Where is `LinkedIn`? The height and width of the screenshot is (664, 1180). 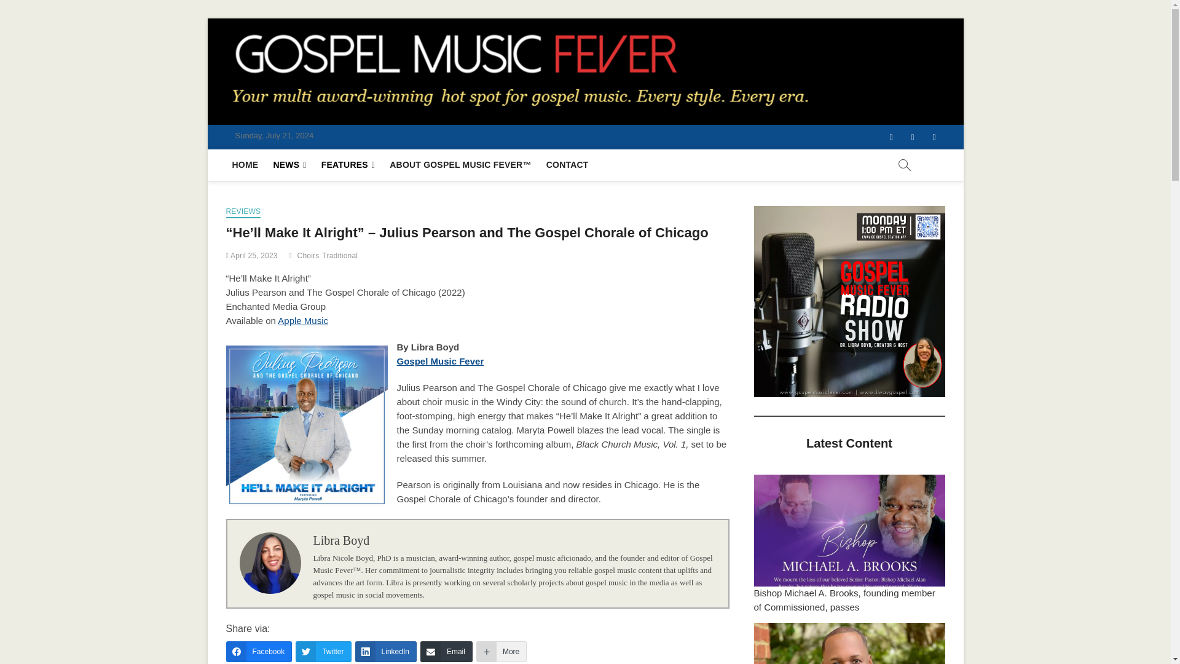
LinkedIn is located at coordinates (385, 652).